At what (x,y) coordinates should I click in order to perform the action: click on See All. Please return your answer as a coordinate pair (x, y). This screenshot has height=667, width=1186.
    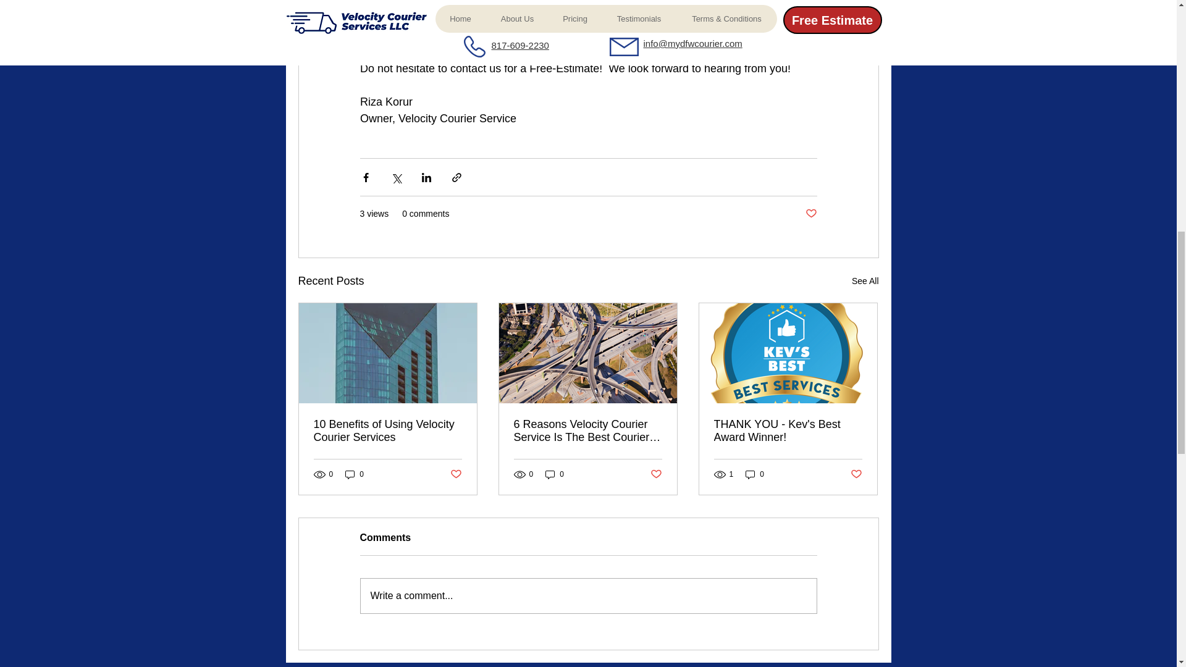
    Looking at the image, I should click on (865, 280).